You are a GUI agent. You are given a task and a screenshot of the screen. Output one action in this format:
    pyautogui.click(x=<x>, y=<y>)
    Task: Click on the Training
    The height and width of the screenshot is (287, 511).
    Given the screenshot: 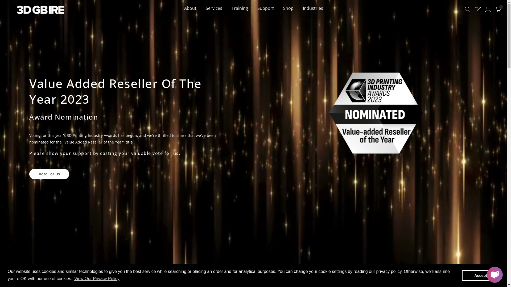 What is the action you would take?
    pyautogui.click(x=240, y=16)
    